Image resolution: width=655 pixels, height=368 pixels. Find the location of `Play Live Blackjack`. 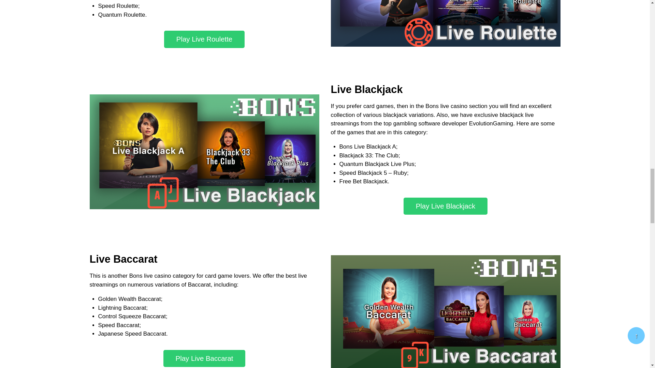

Play Live Blackjack is located at coordinates (446, 206).